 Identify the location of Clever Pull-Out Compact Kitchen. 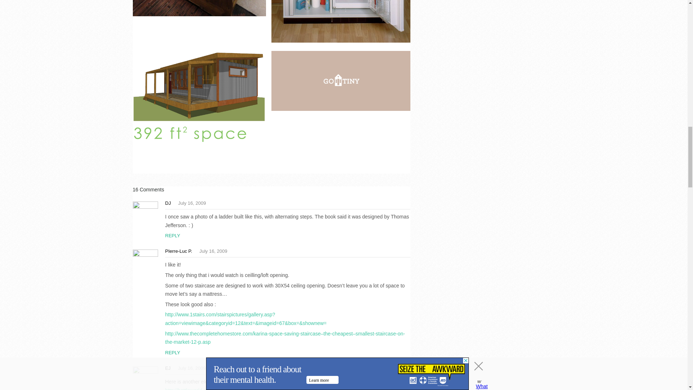
(341, 81).